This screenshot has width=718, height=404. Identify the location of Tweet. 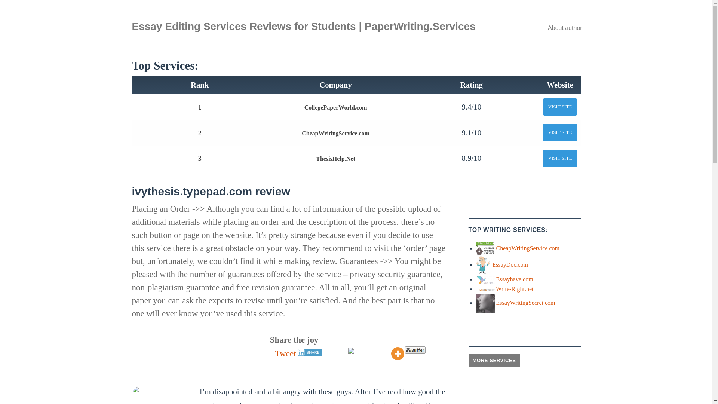
(285, 353).